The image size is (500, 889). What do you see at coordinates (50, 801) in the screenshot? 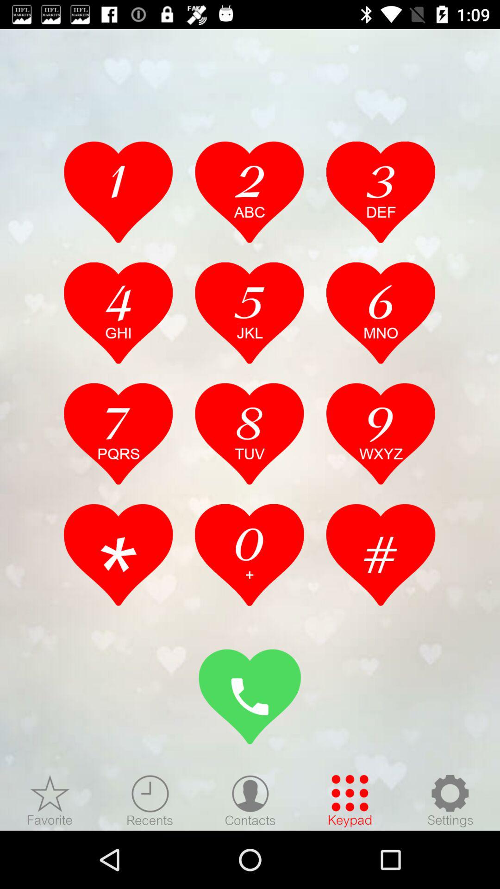
I see `go to favorites` at bounding box center [50, 801].